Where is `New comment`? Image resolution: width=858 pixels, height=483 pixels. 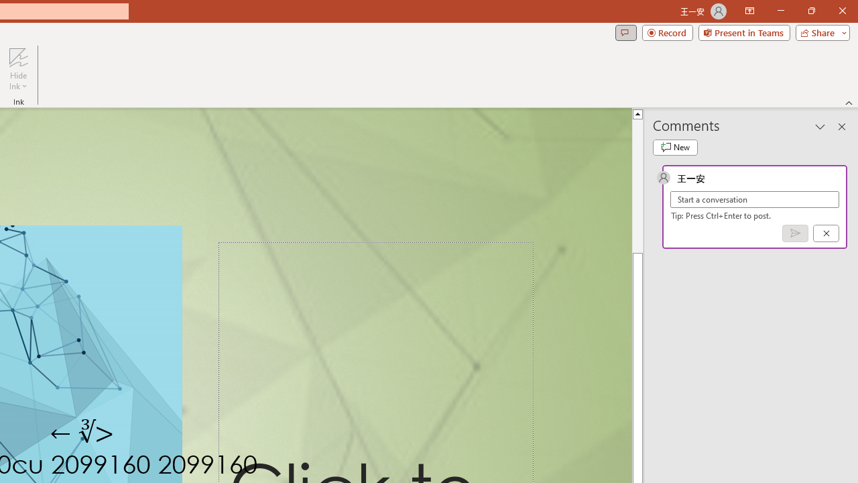 New comment is located at coordinates (675, 148).